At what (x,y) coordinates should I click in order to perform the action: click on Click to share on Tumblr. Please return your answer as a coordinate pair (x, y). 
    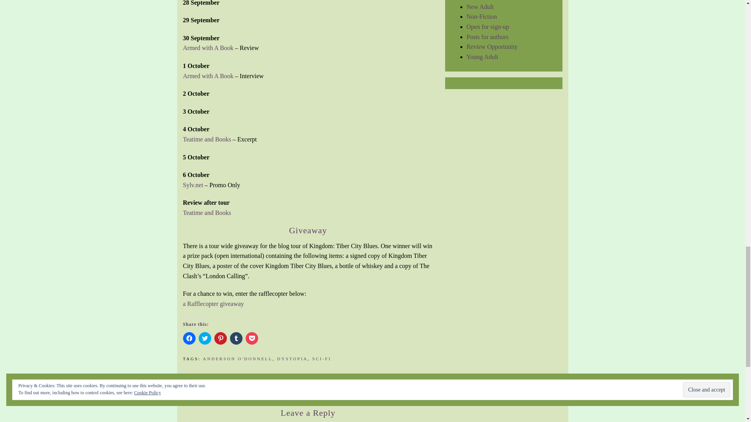
    Looking at the image, I should click on (236, 338).